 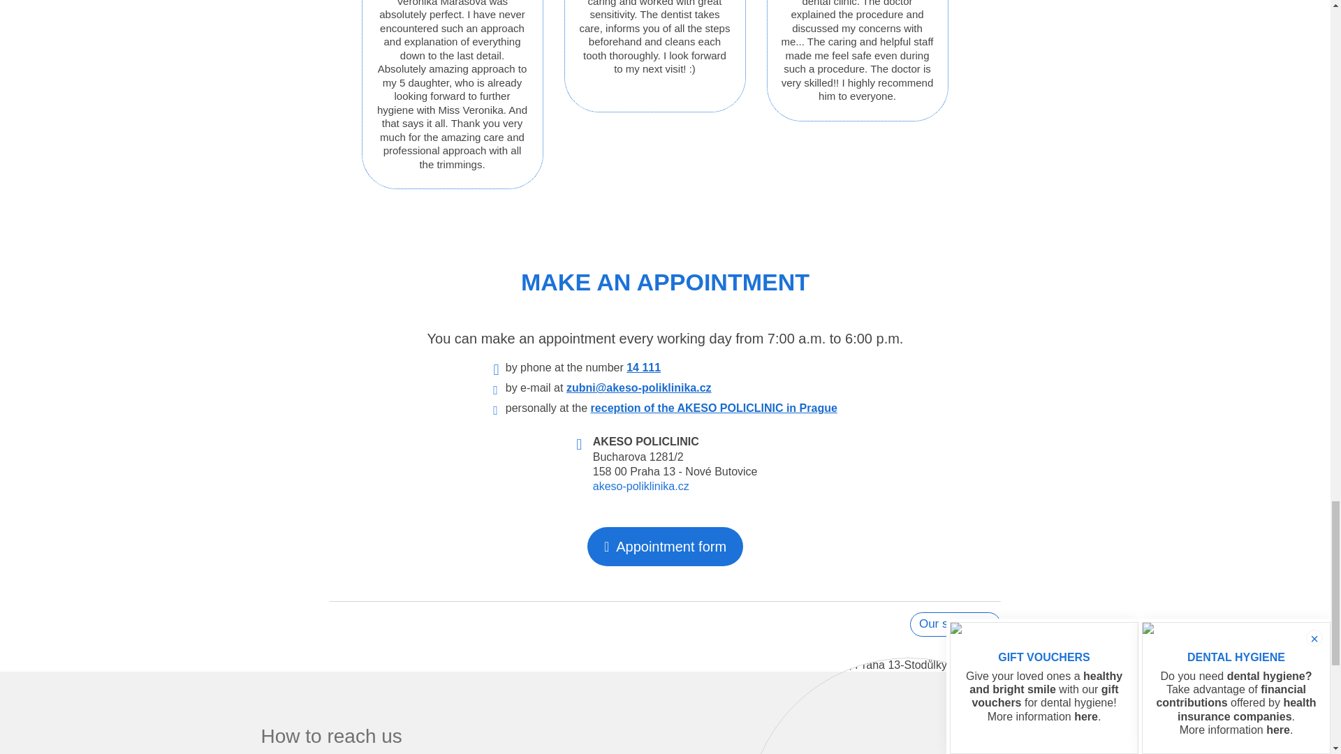 I want to click on reception of the AKESO POLICLINIC in Prague, so click(x=714, y=408).